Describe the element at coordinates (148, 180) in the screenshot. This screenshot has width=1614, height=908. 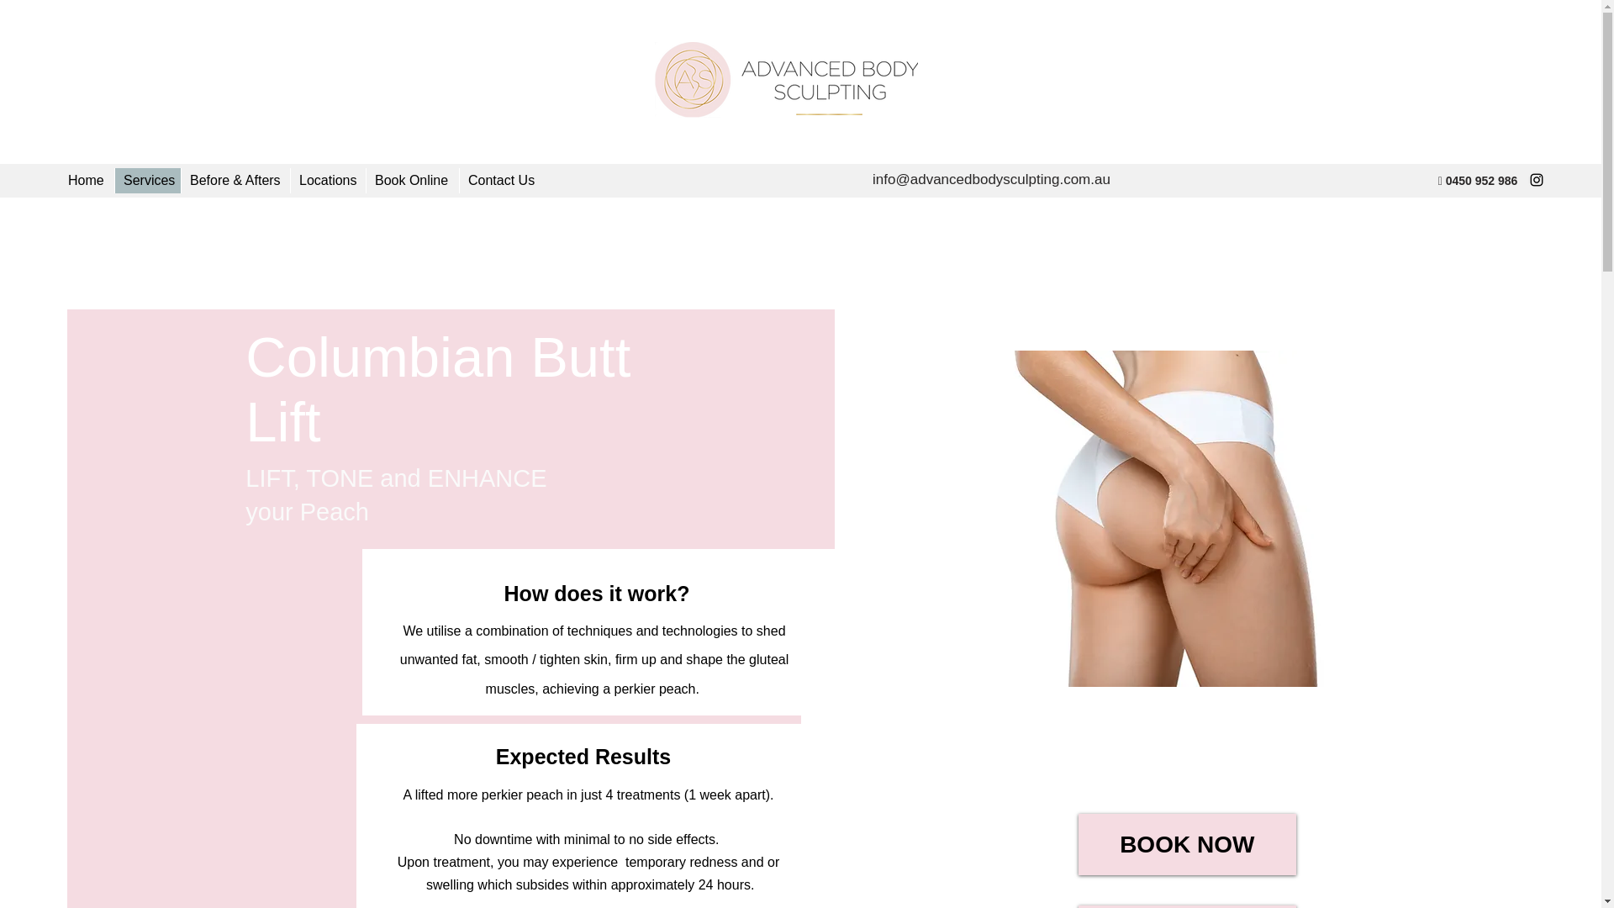
I see `Services` at that location.